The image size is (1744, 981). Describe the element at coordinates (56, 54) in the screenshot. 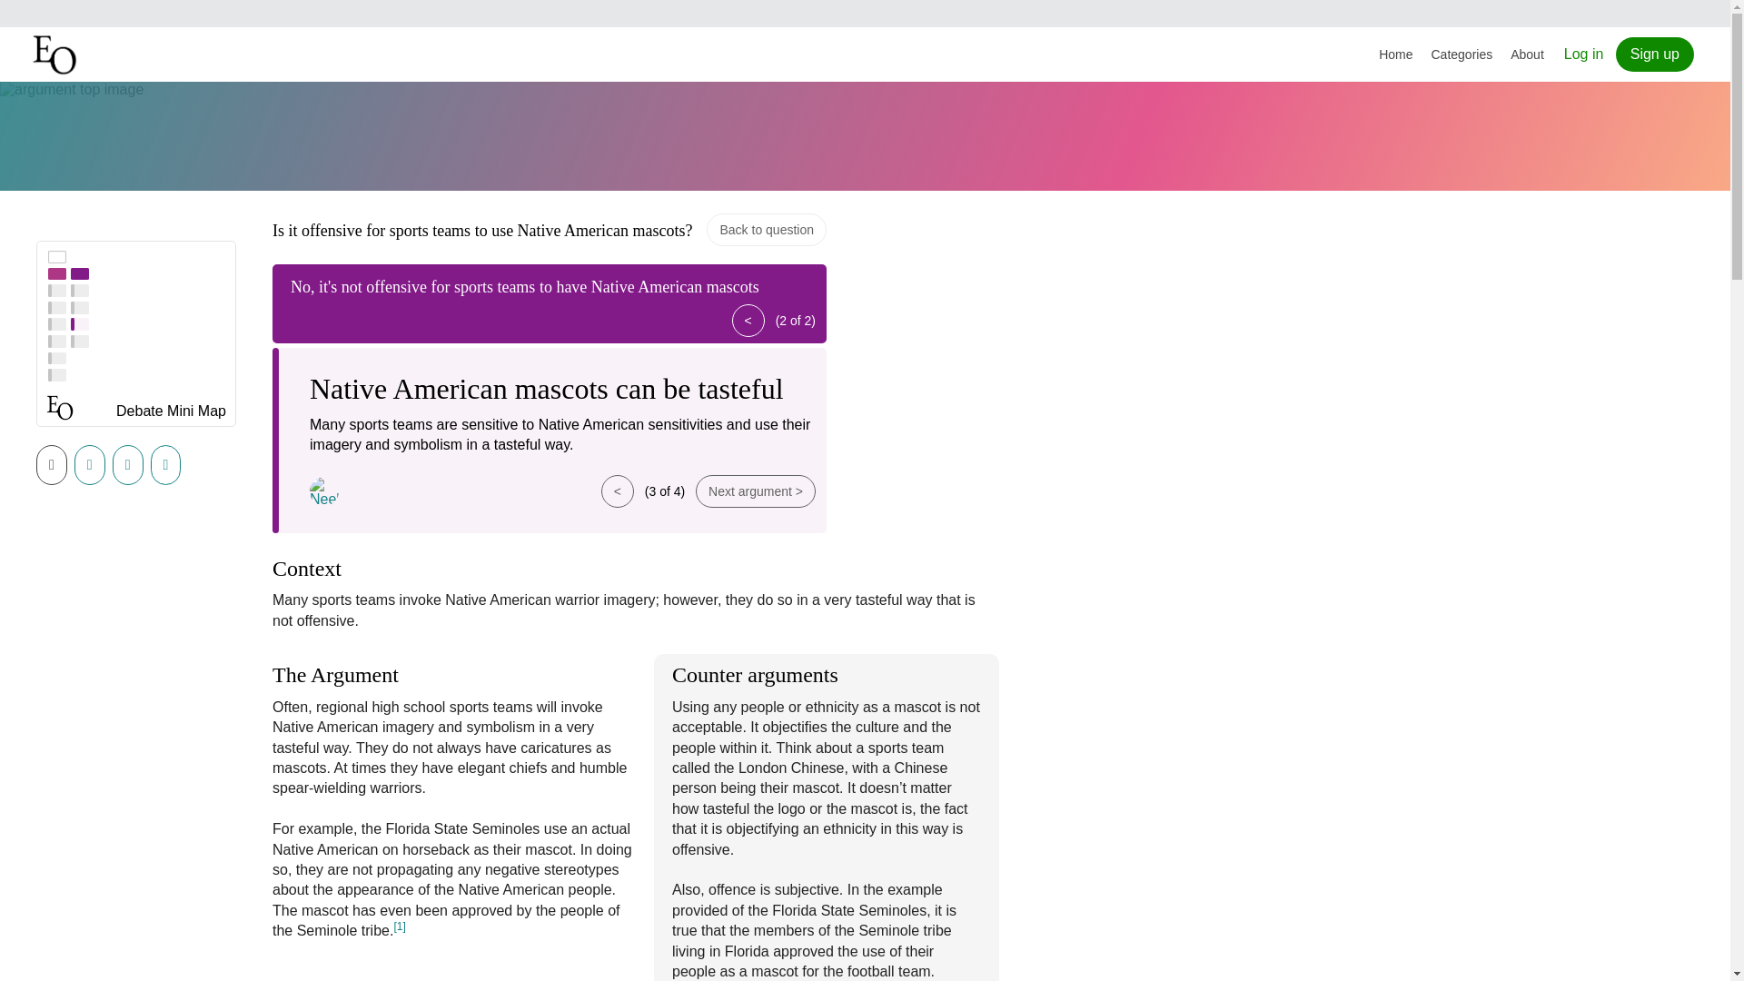

I see `Go to homepage` at that location.